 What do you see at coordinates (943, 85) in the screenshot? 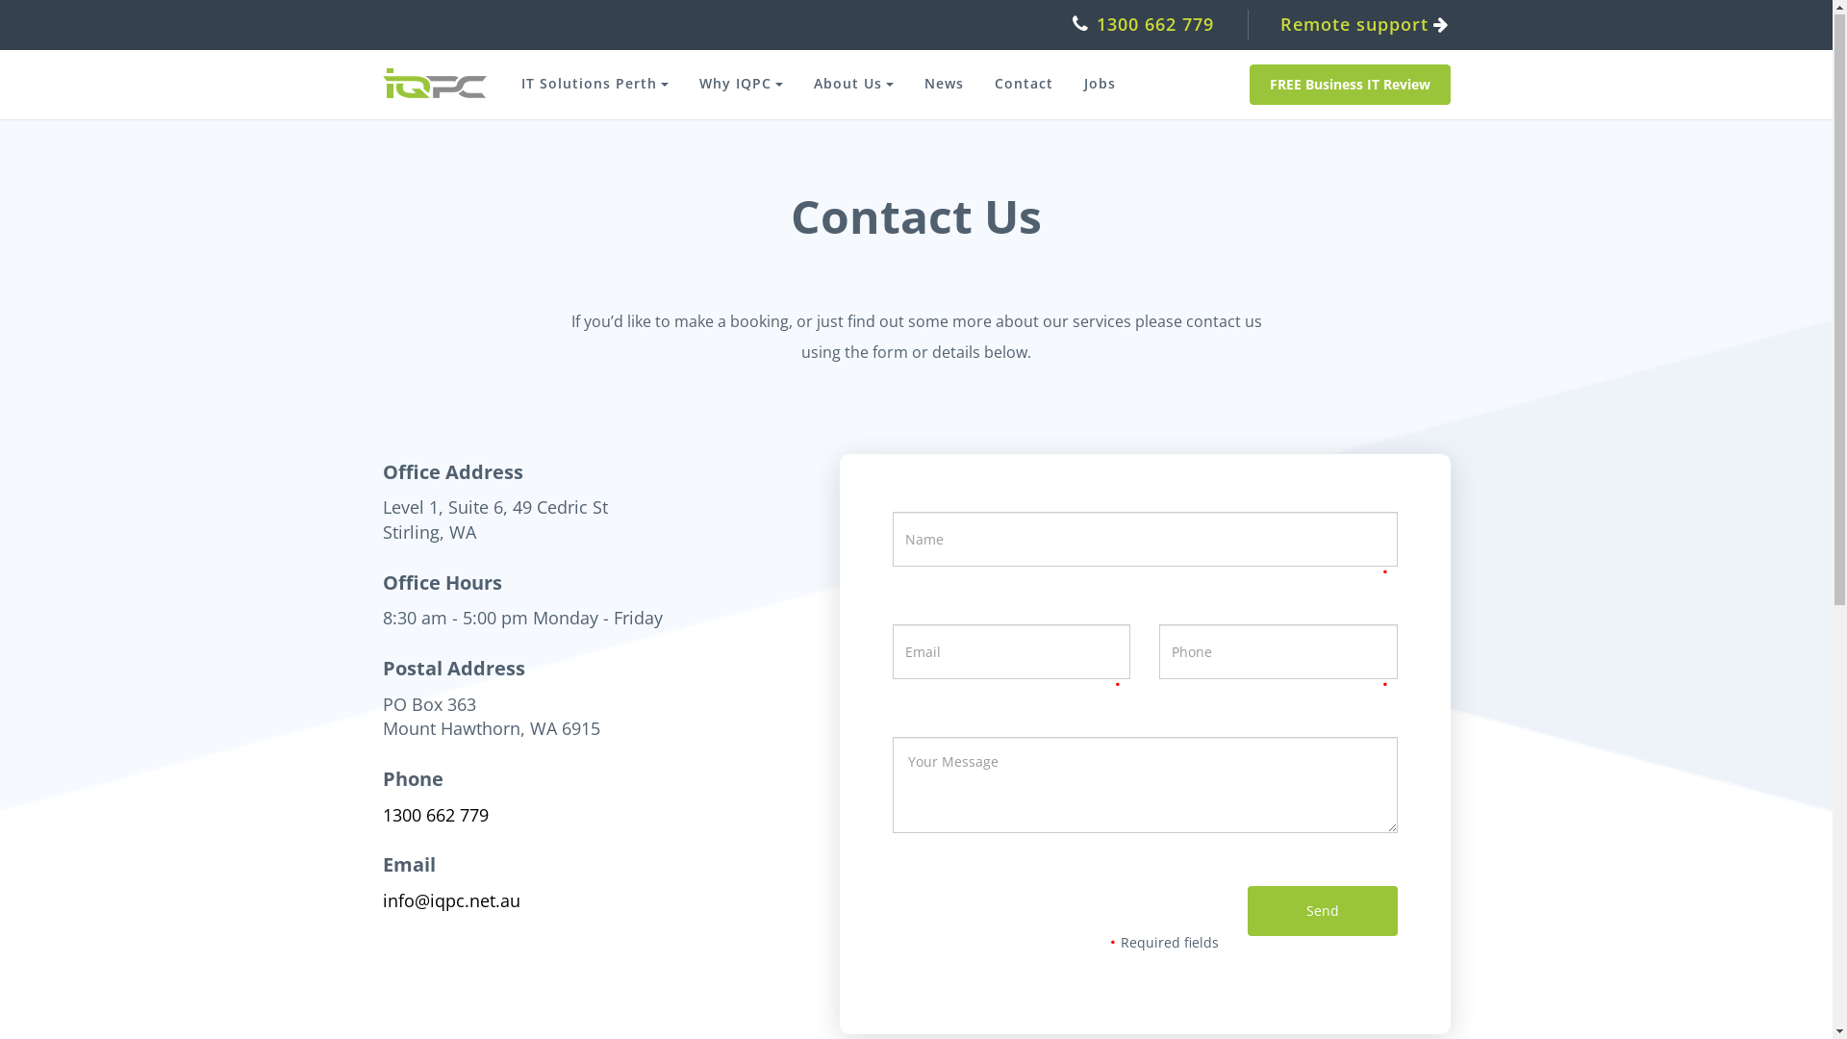
I see `News` at bounding box center [943, 85].